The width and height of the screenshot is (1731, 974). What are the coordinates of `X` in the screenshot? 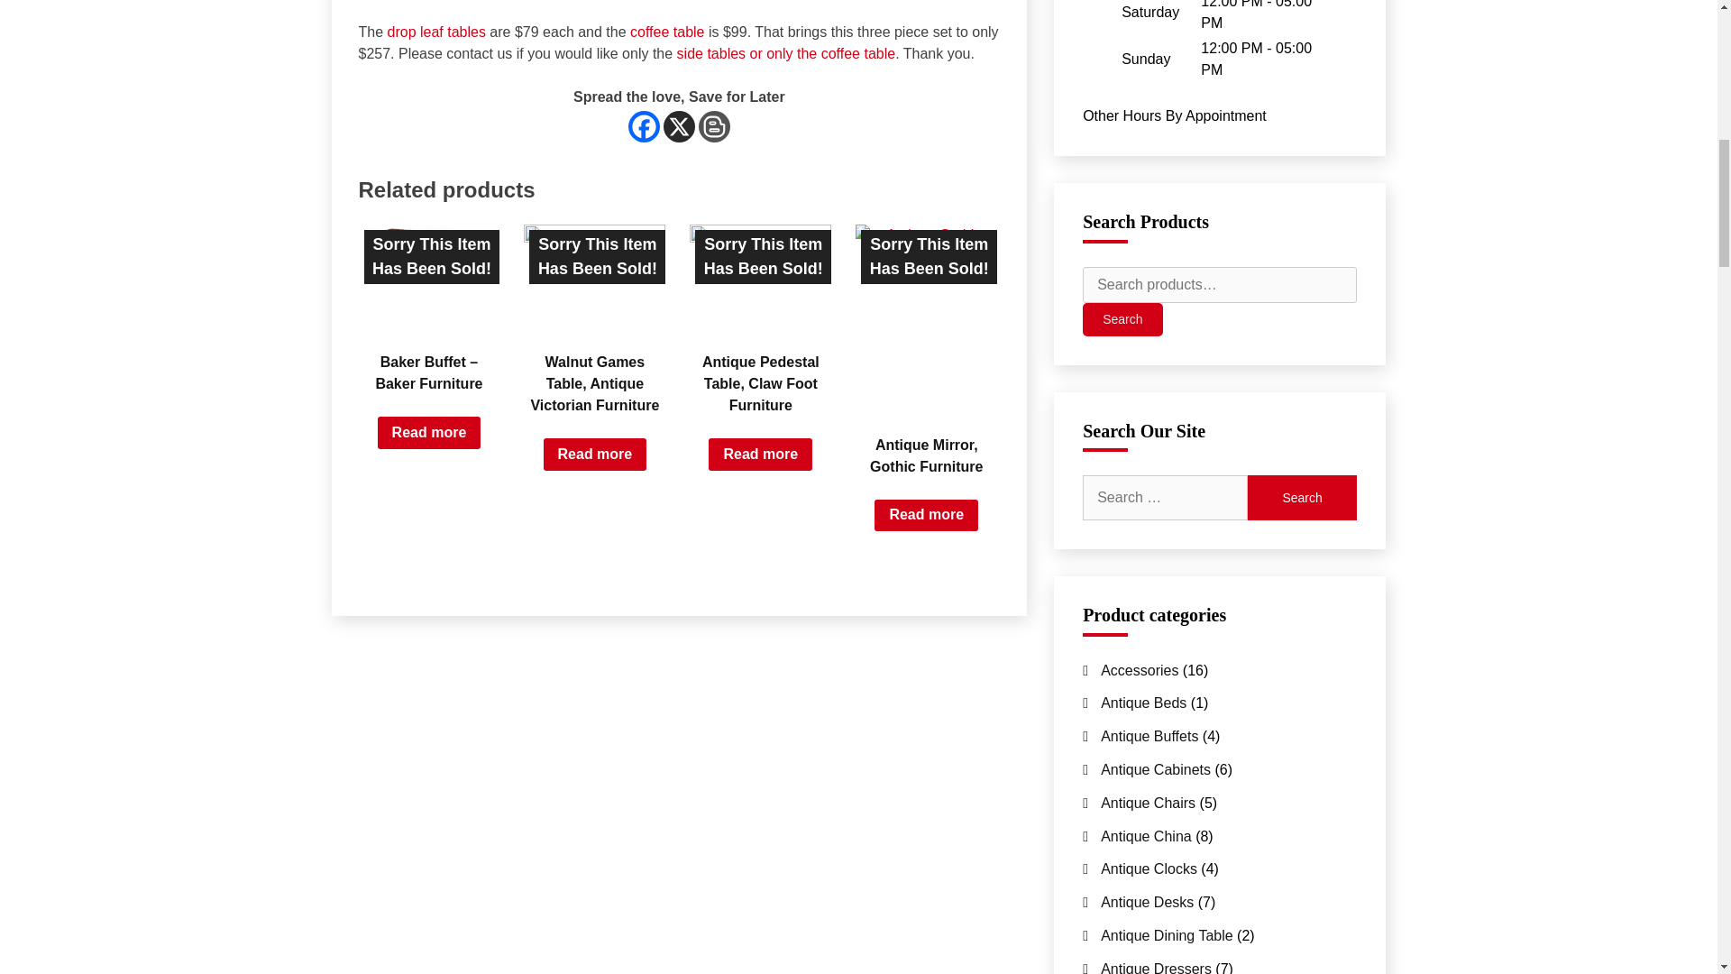 It's located at (679, 126).